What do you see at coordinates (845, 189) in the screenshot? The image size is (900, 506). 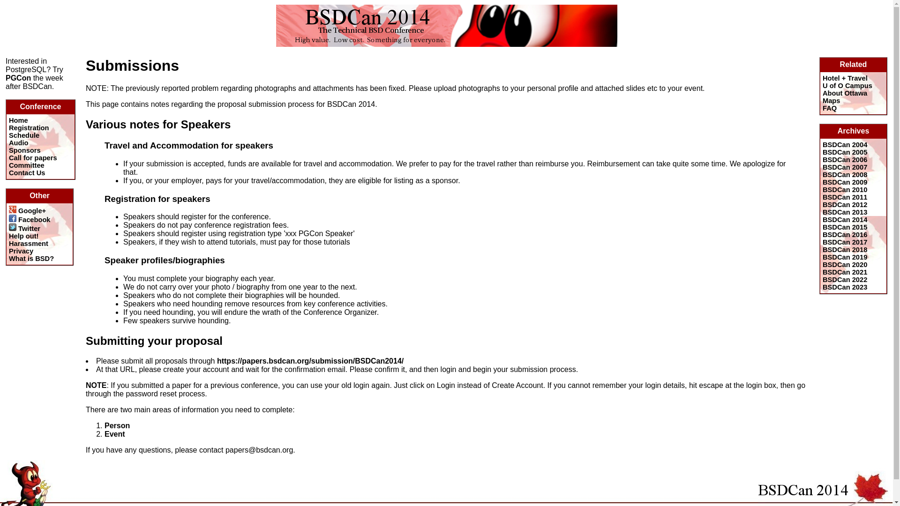 I see `BSDCan 2010` at bounding box center [845, 189].